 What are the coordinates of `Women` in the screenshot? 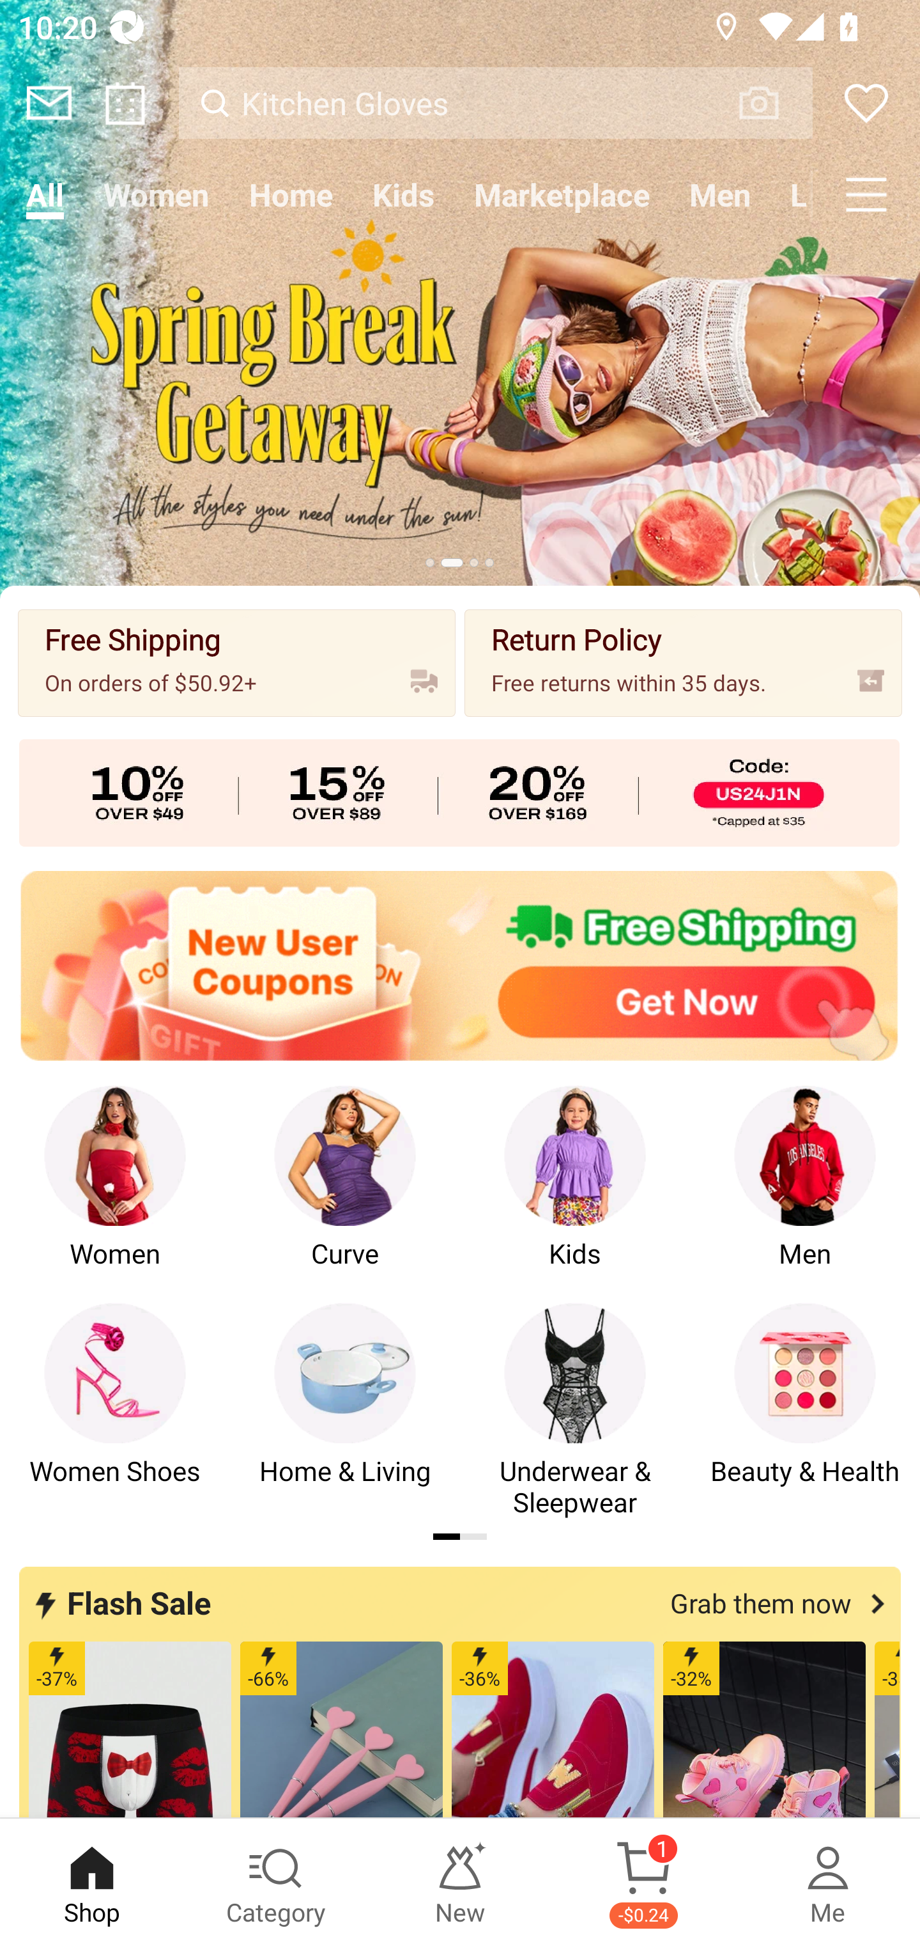 It's located at (115, 1193).